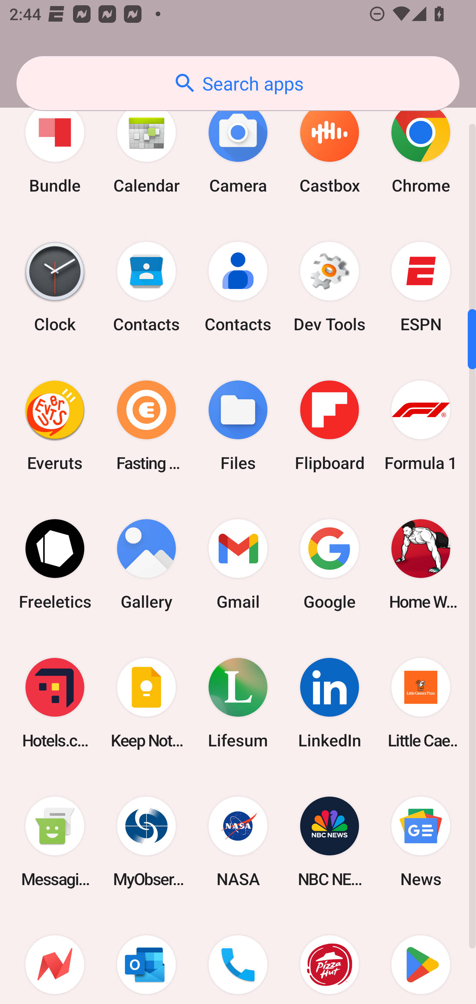 The height and width of the screenshot is (1004, 476). Describe the element at coordinates (146, 703) in the screenshot. I see `Keep Notes` at that location.